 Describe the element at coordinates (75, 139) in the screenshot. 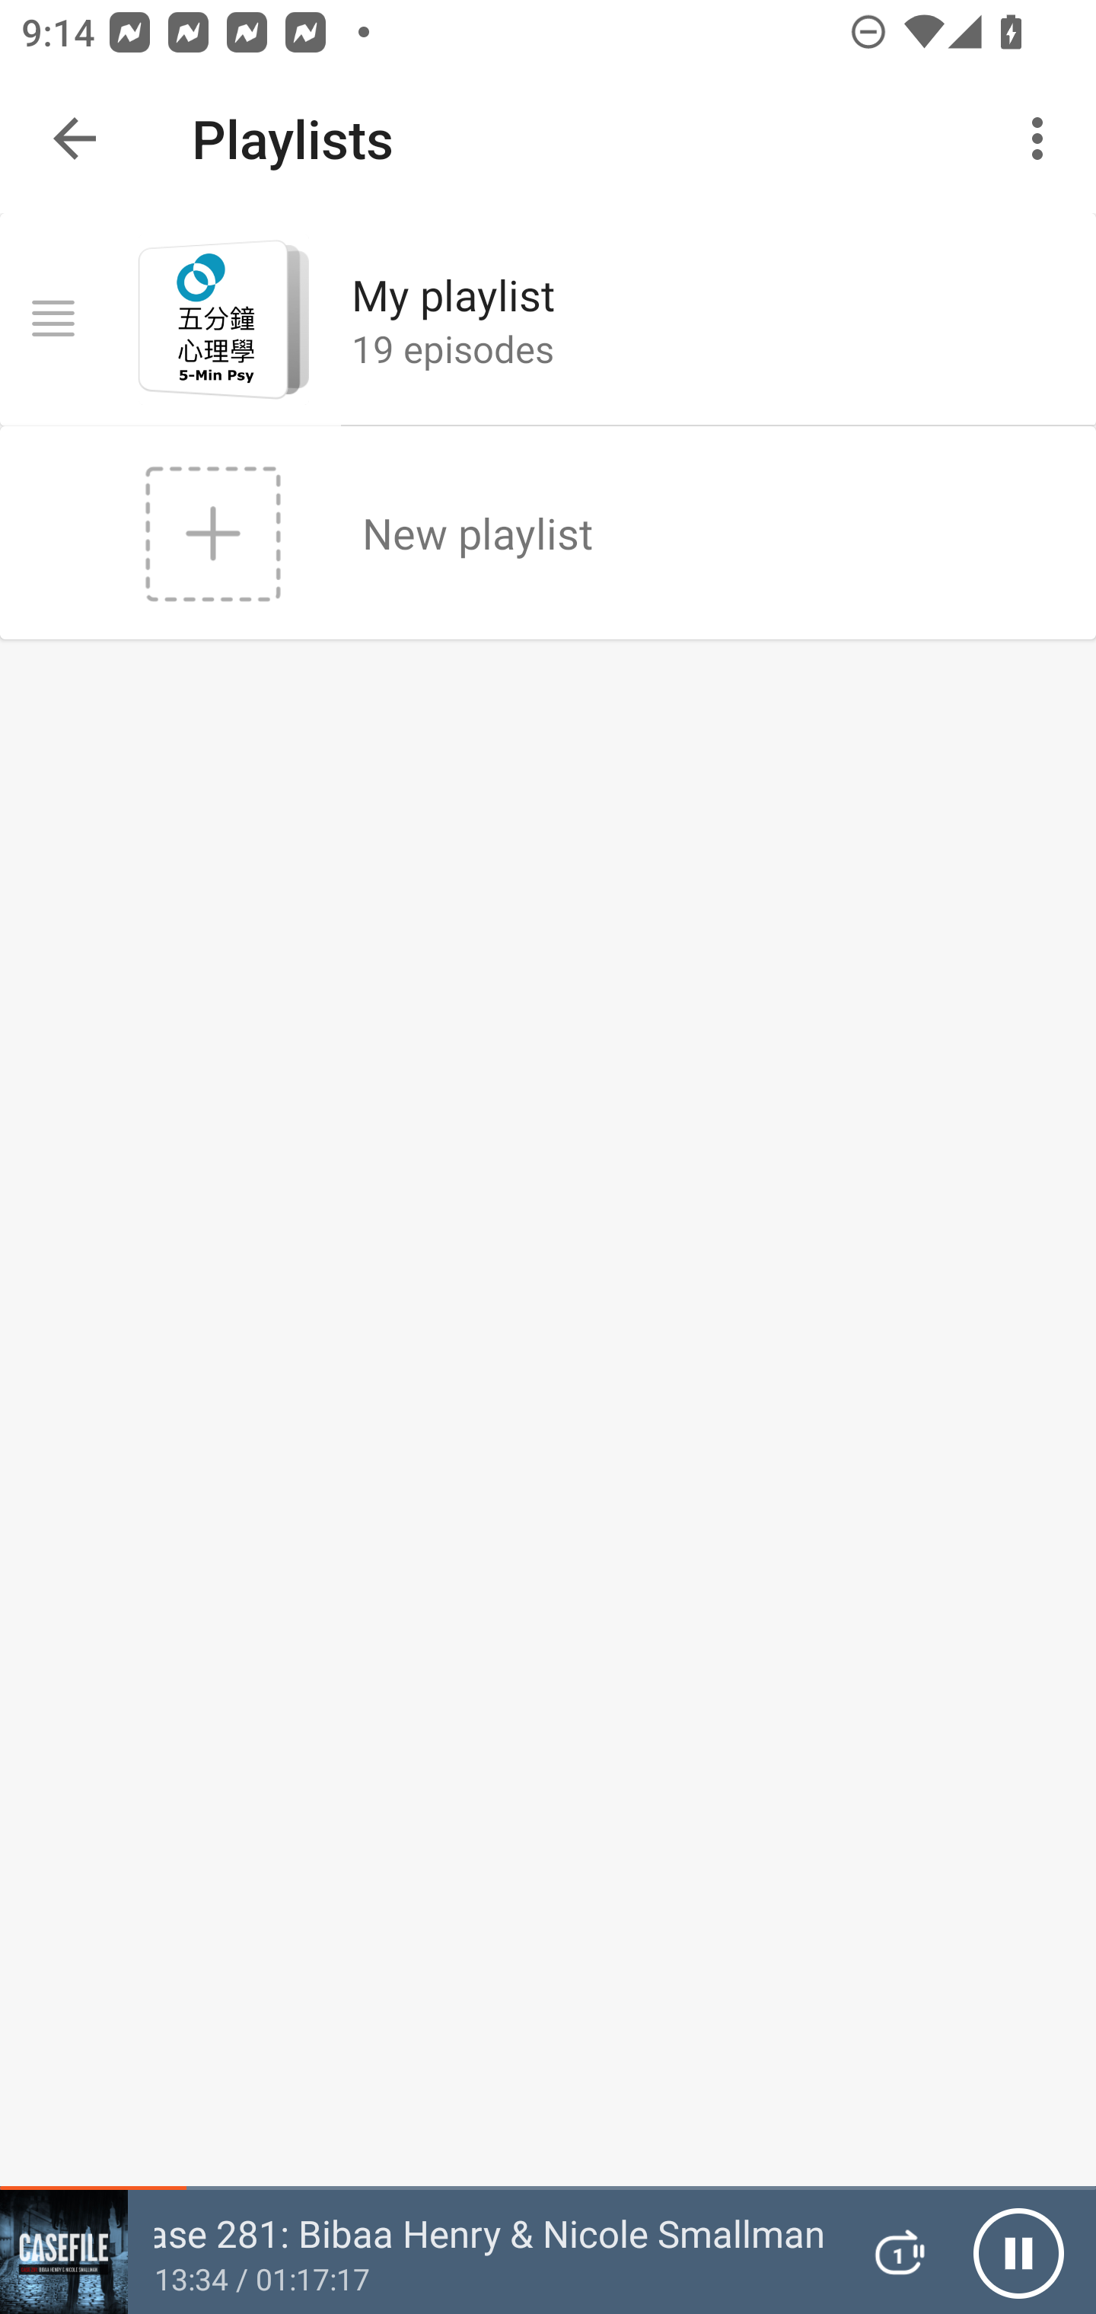

I see `Navigate up` at that location.